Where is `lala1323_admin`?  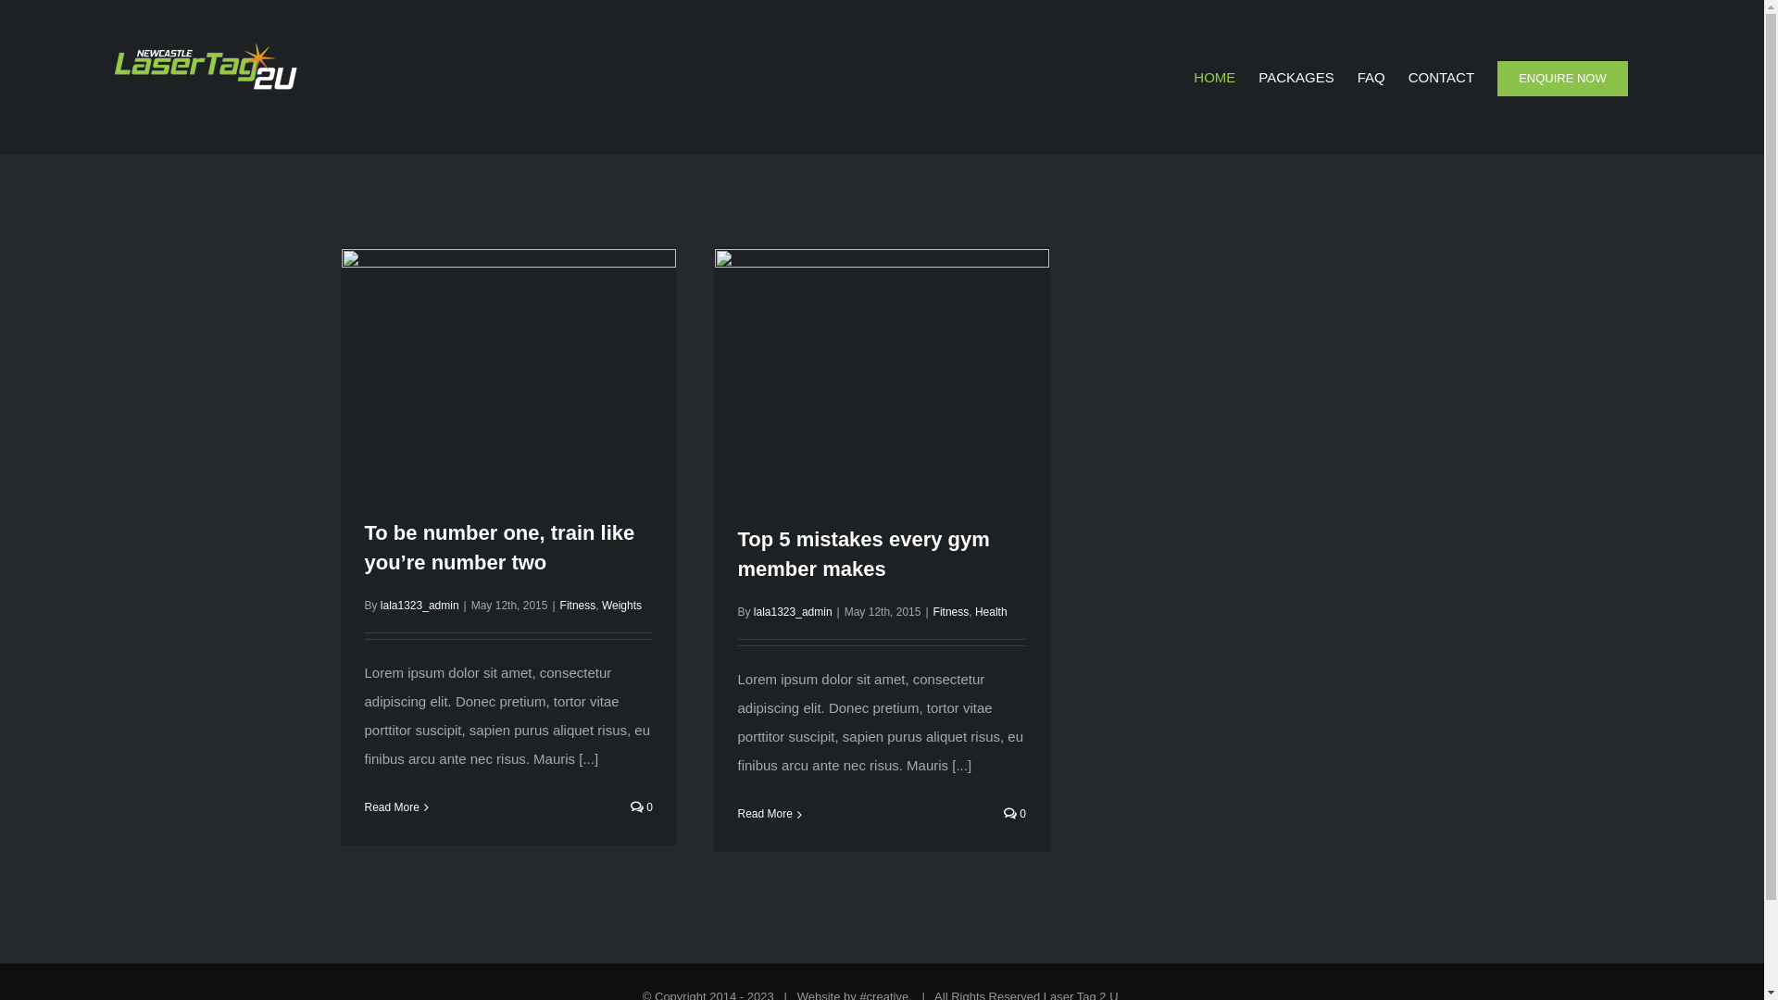 lala1323_admin is located at coordinates (793, 612).